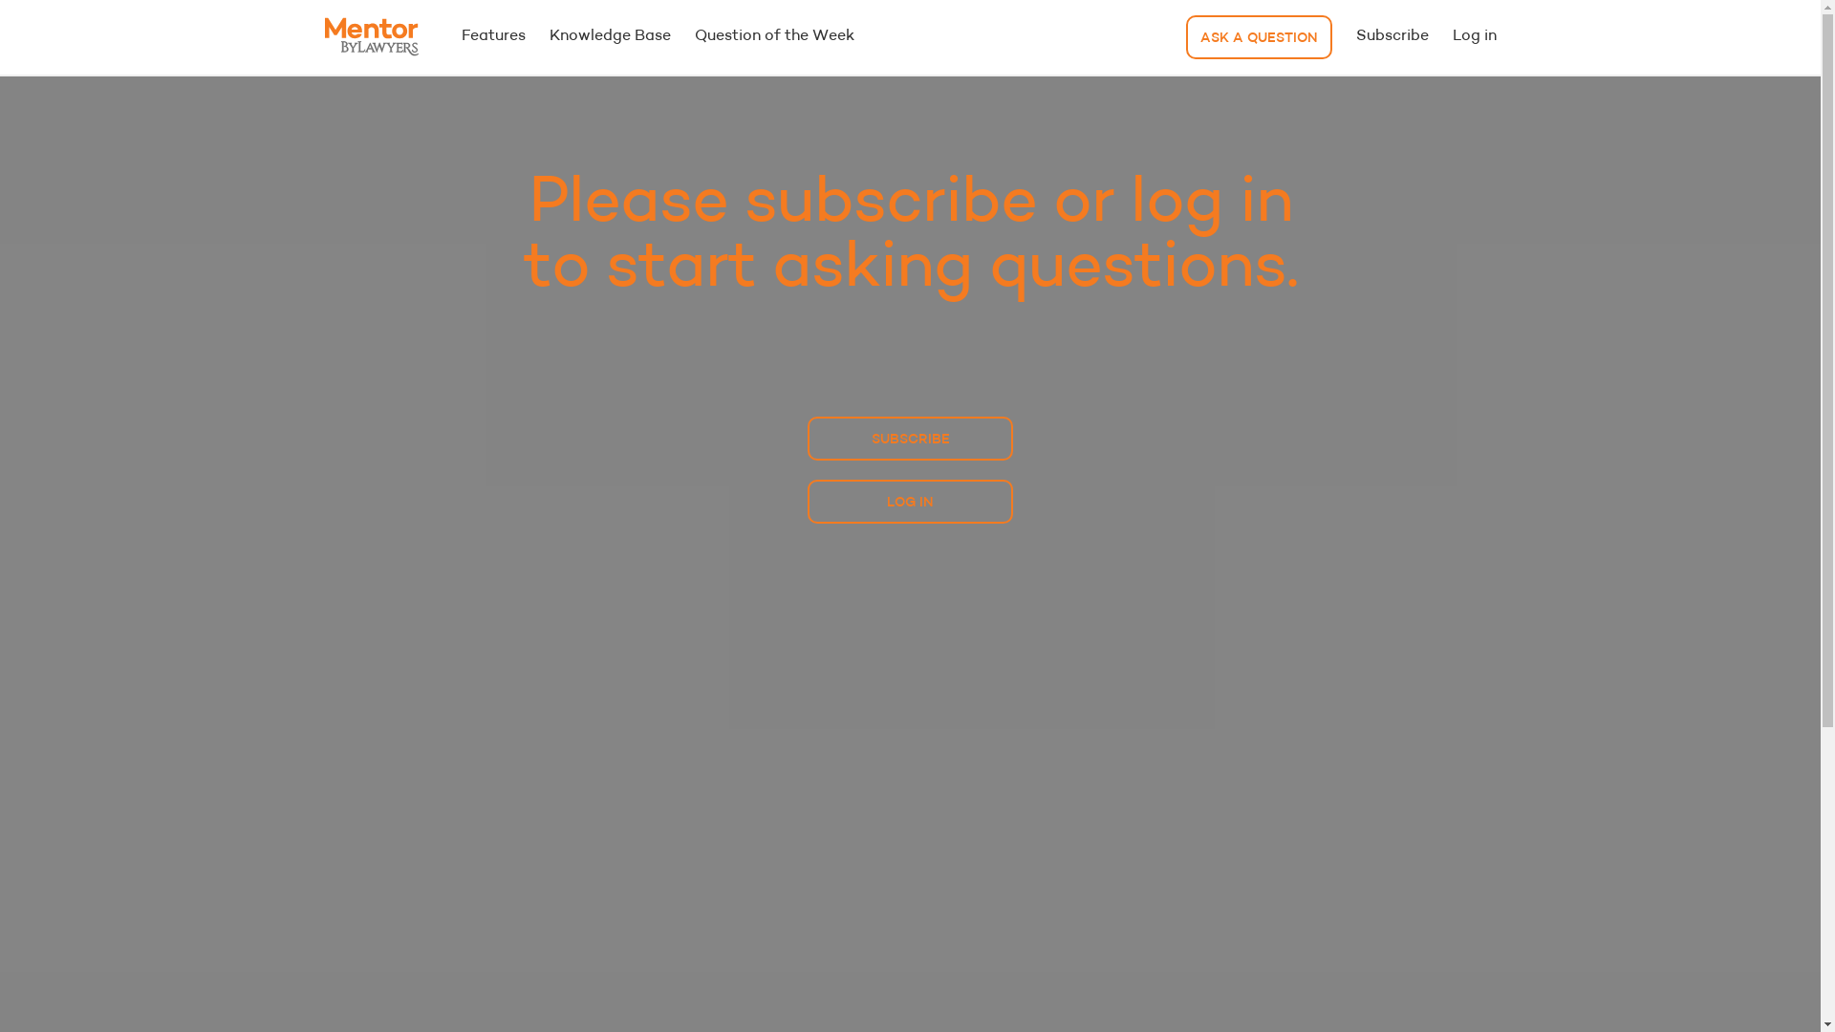 The height and width of the screenshot is (1032, 1835). What do you see at coordinates (774, 36) in the screenshot?
I see `Question of the Week` at bounding box center [774, 36].